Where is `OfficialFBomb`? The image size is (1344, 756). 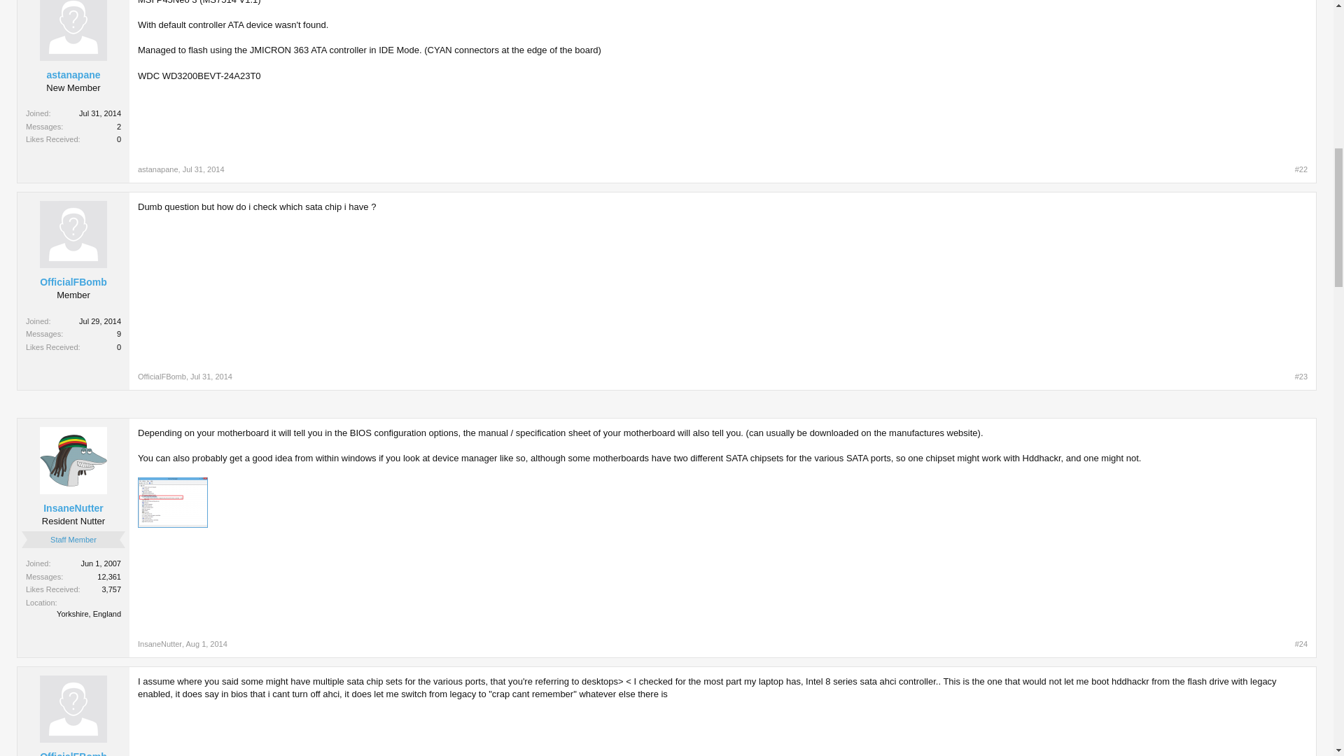
OfficialFBomb is located at coordinates (162, 377).